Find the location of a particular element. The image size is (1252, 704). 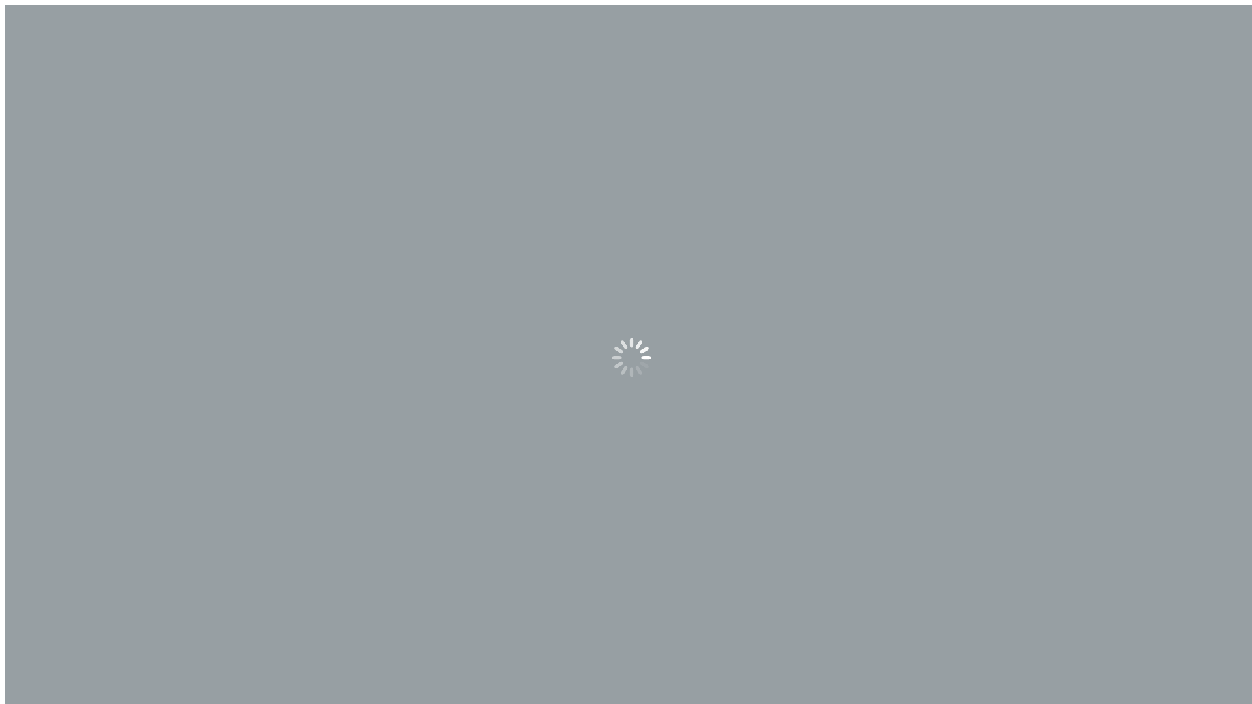

Zoom in/out is located at coordinates (50, 623).